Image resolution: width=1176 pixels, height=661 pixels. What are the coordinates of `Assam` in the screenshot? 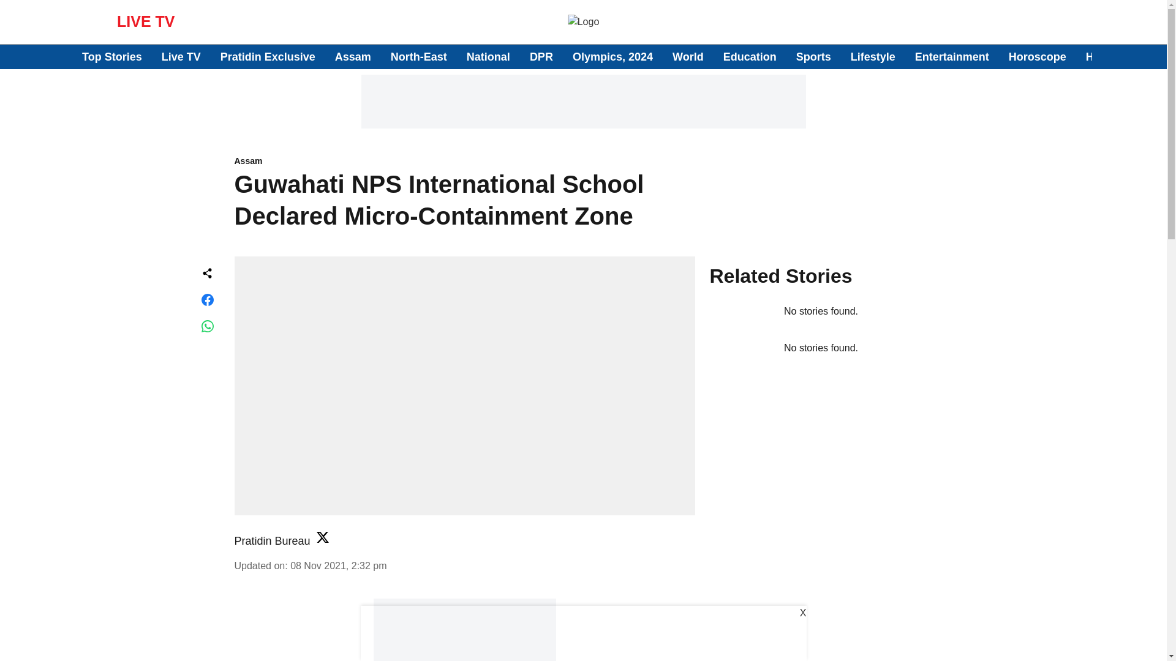 It's located at (353, 56).